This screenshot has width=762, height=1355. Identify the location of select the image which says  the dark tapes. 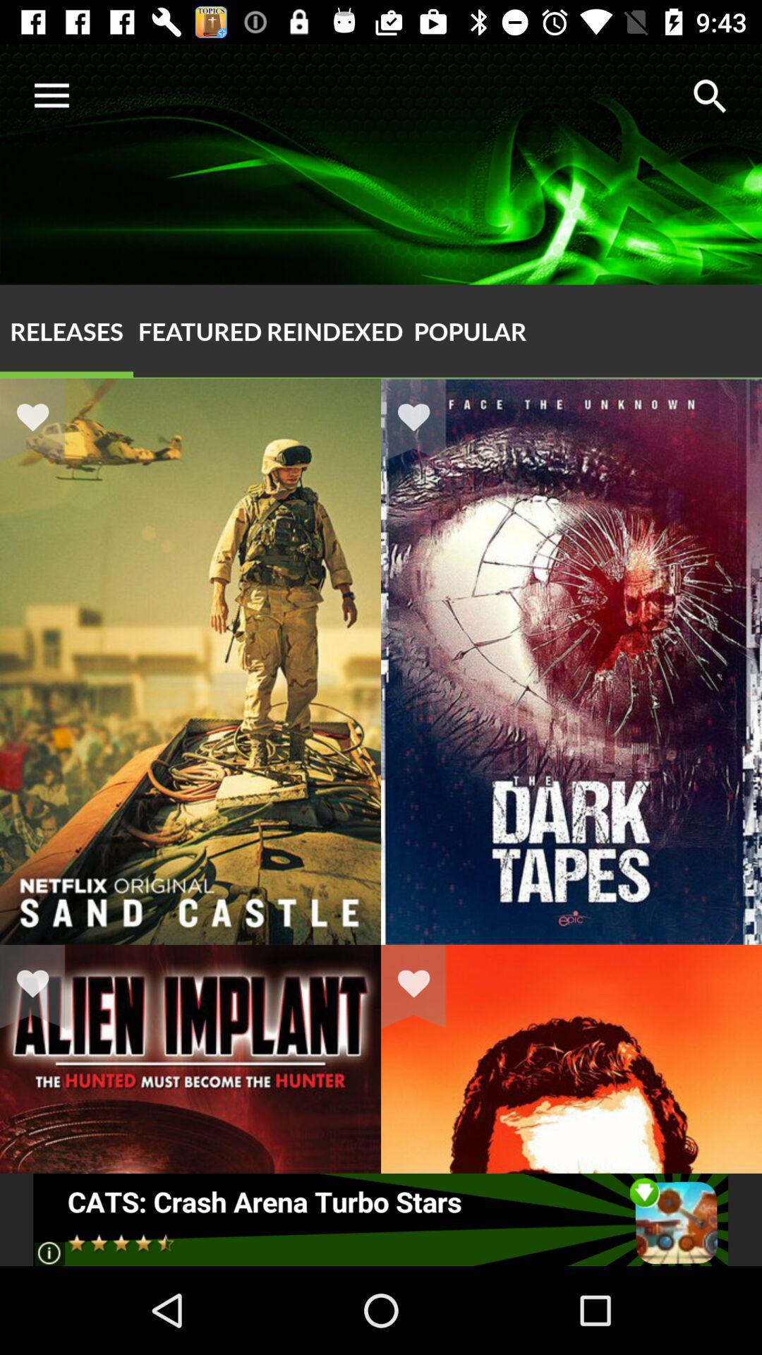
(571, 944).